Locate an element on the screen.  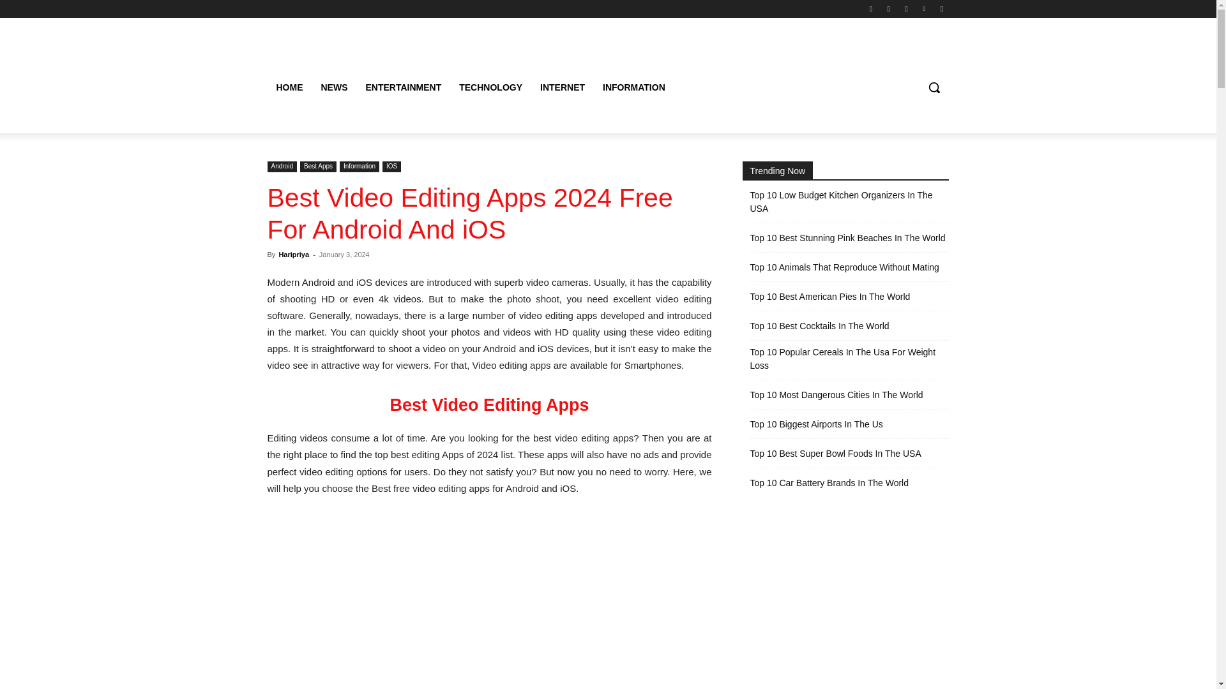
Vimeo is located at coordinates (925, 8).